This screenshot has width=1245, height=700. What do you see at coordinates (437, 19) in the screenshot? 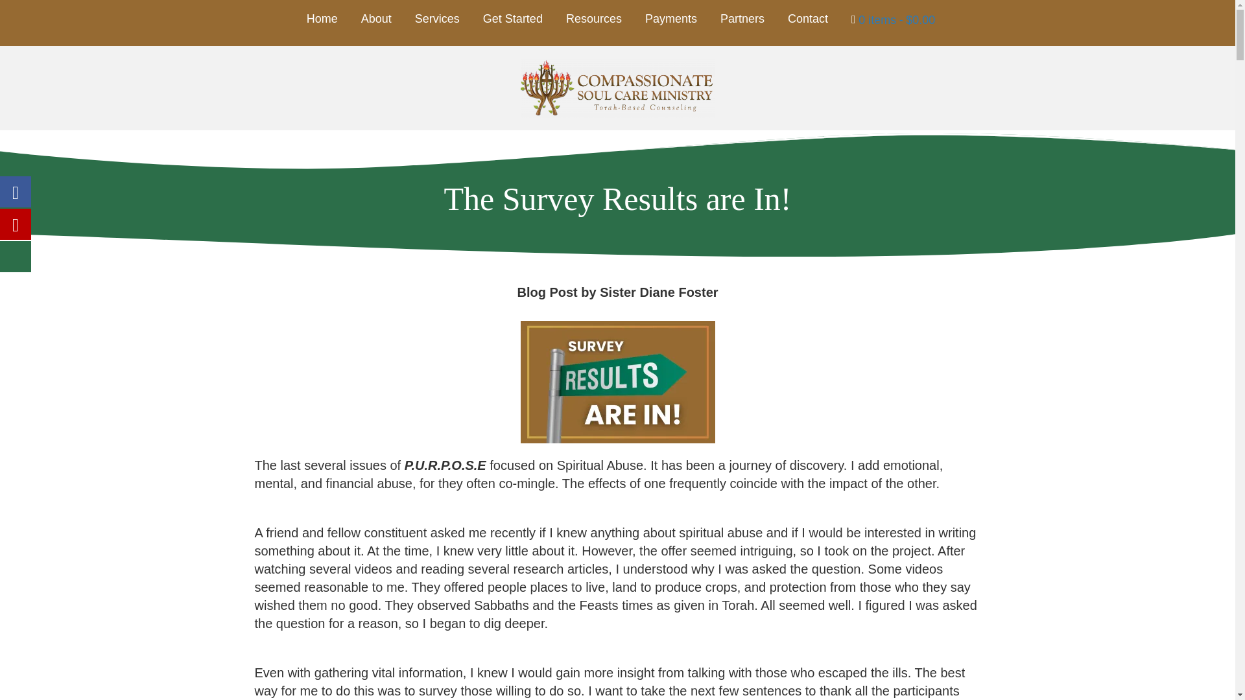
I see `Services` at bounding box center [437, 19].